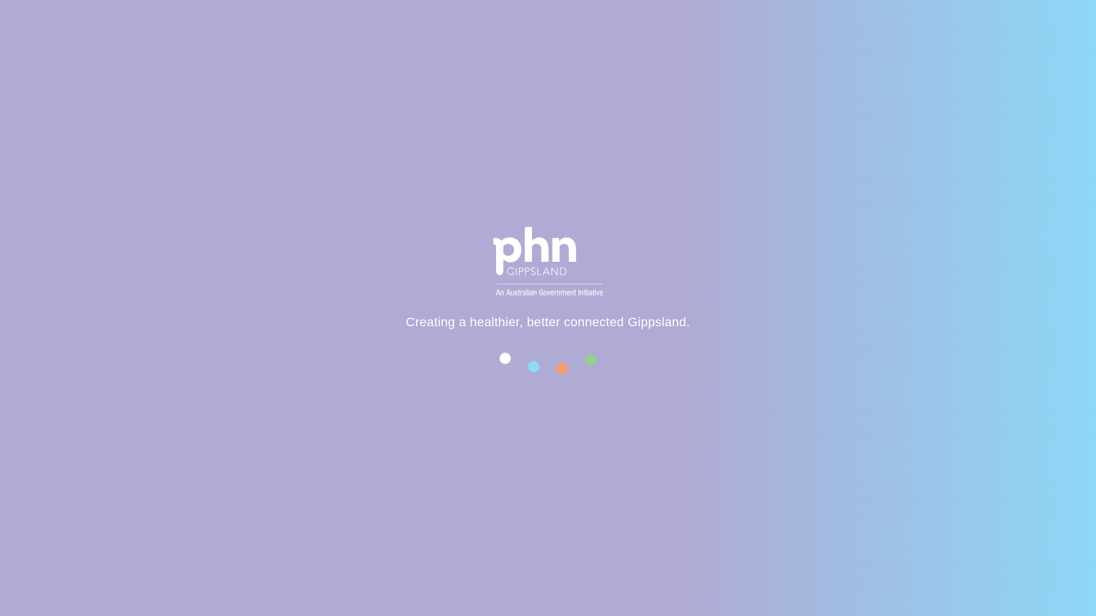 The height and width of the screenshot is (616, 1096). I want to click on Careers, so click(583, 16).